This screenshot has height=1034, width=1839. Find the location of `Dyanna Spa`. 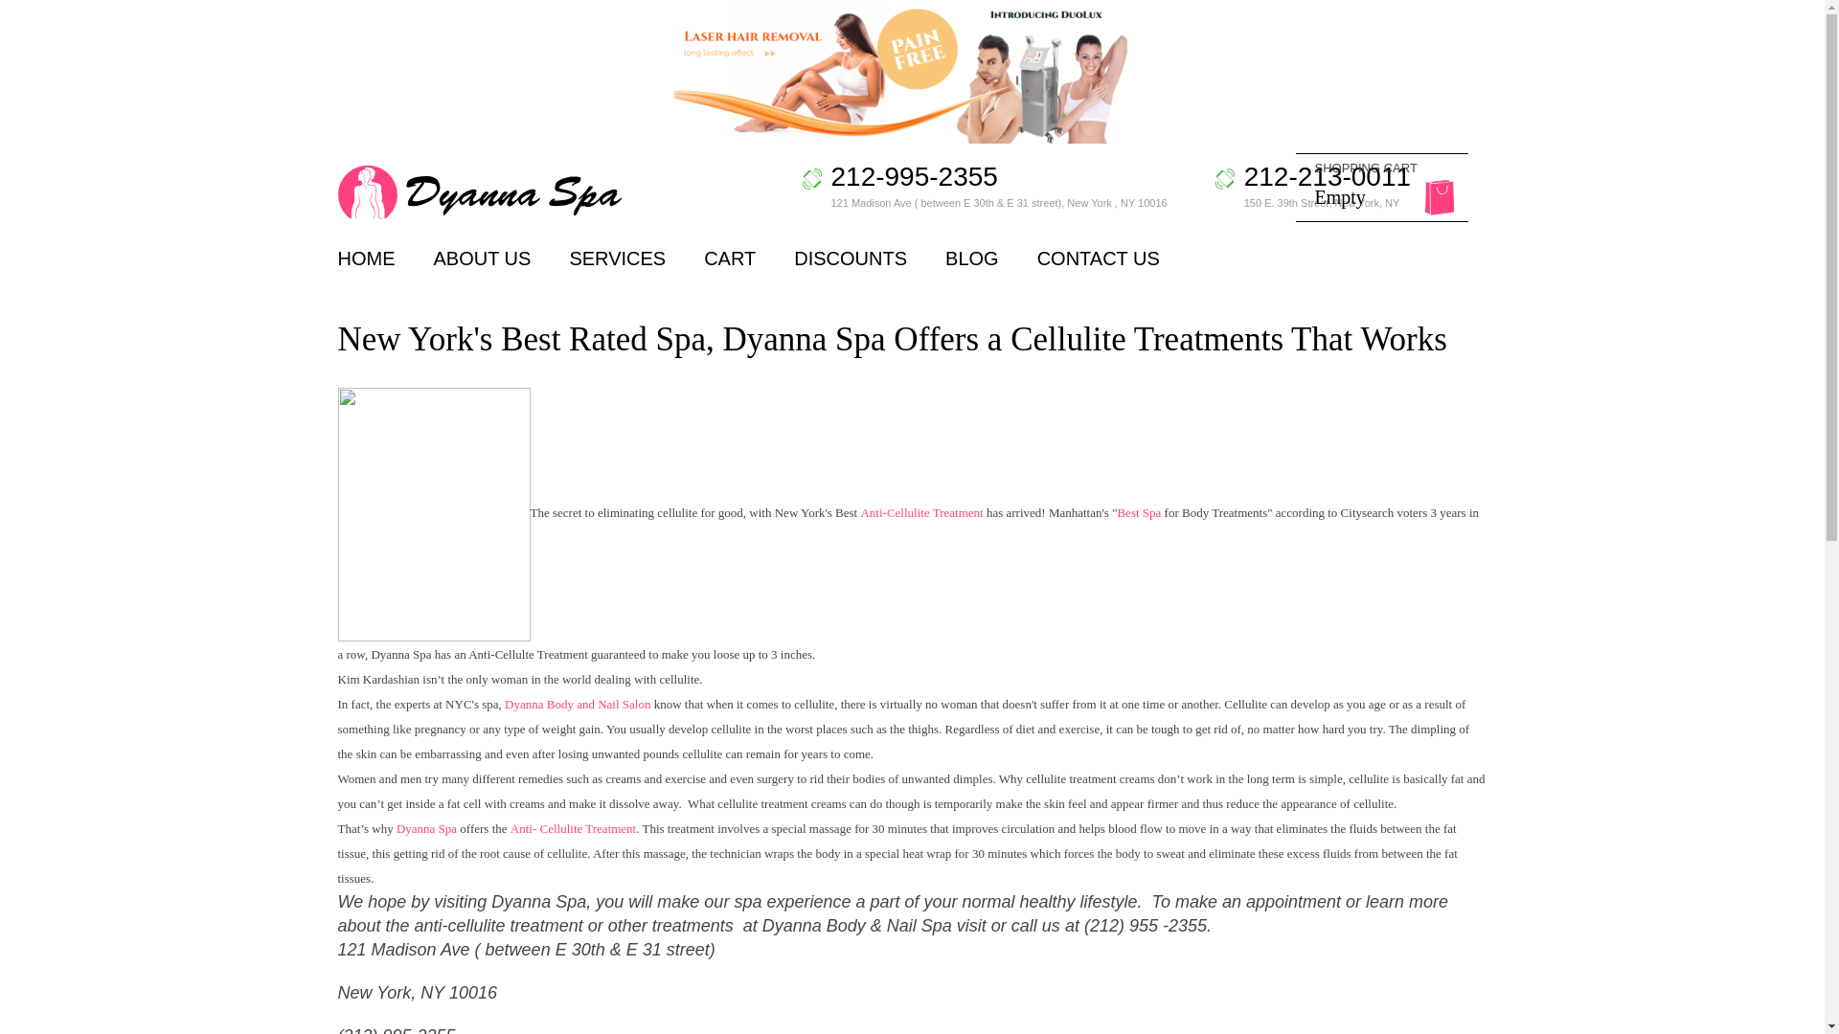

Dyanna Spa is located at coordinates (426, 827).